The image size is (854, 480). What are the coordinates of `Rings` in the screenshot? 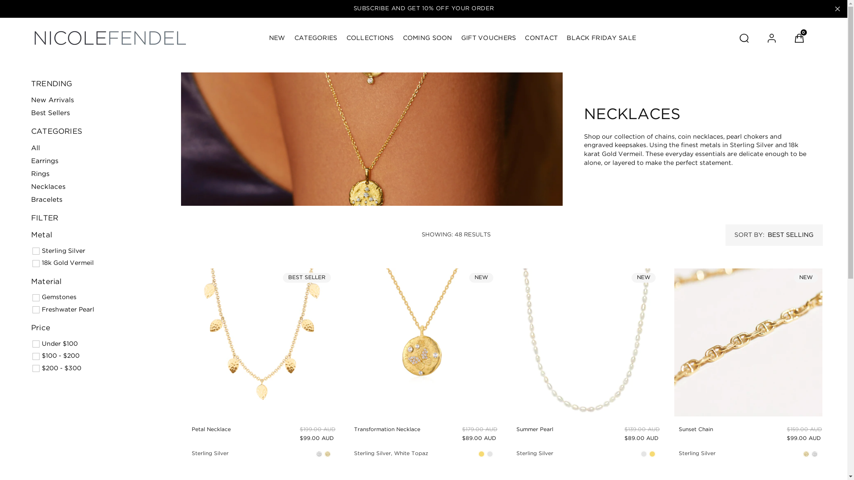 It's located at (40, 174).